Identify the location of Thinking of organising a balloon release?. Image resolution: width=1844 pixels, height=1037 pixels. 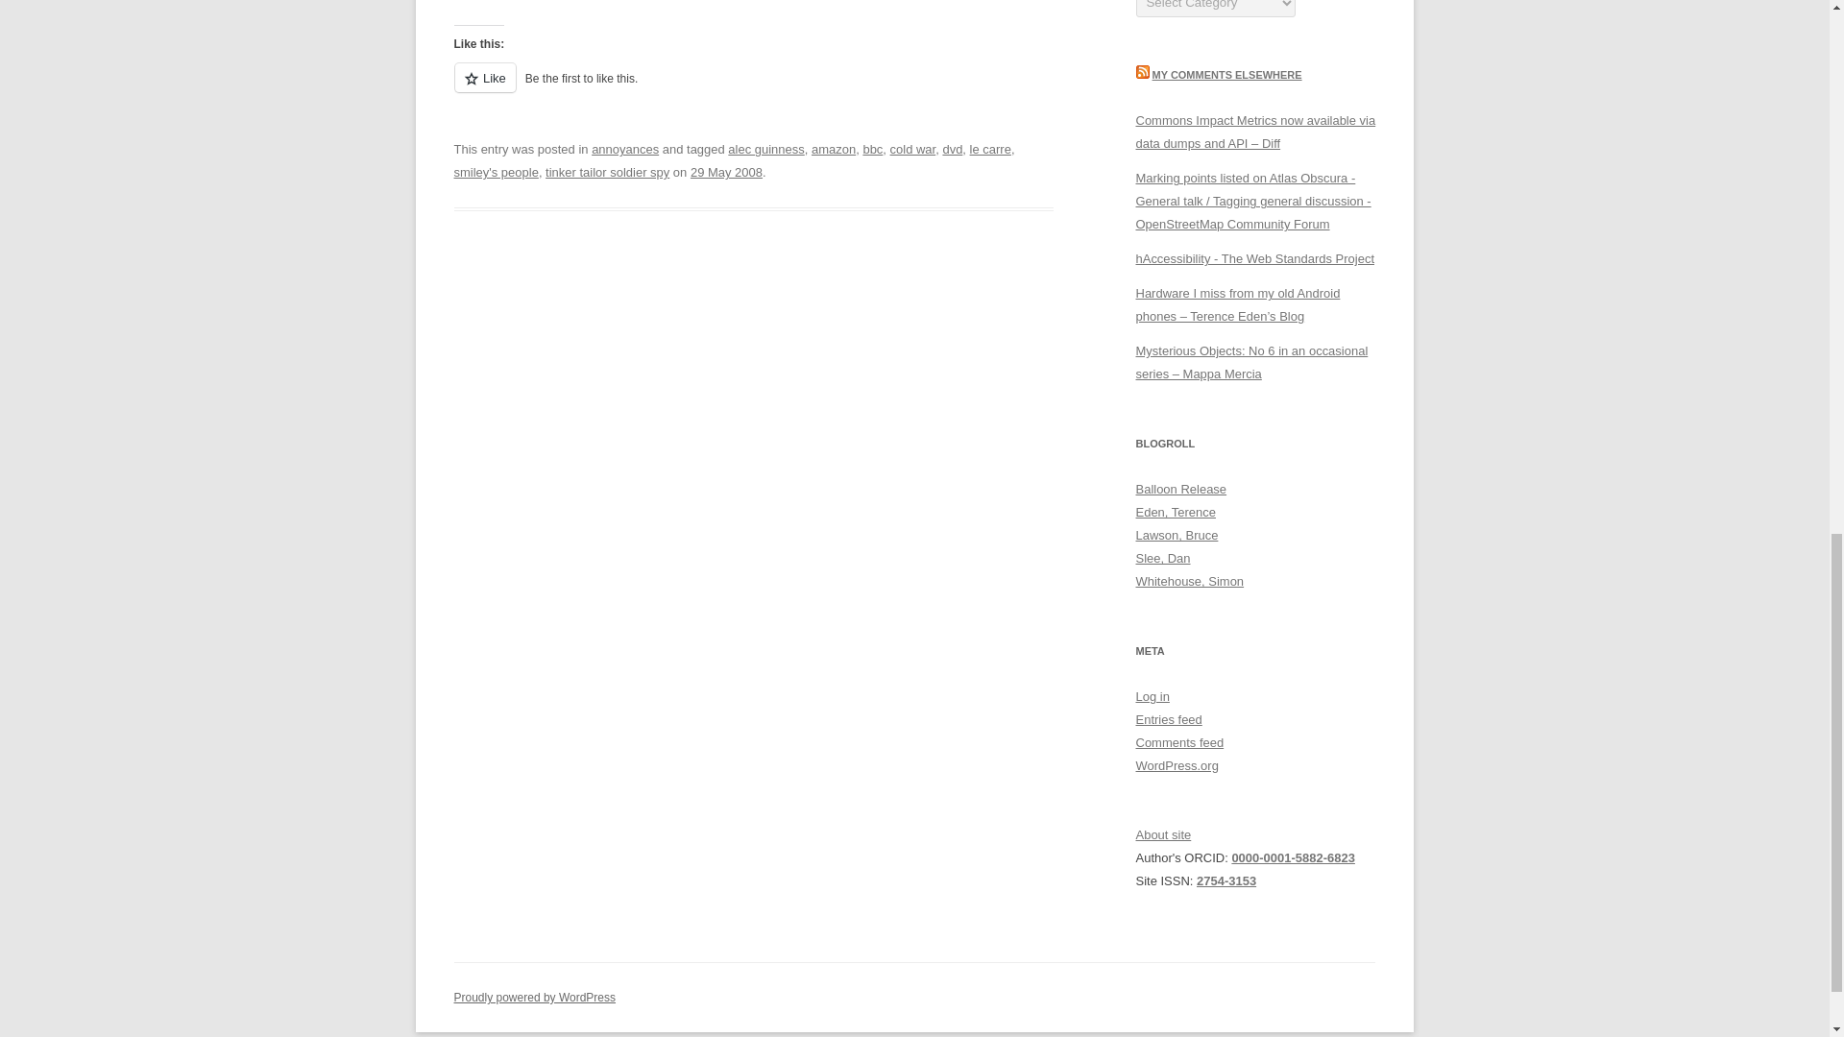
(1180, 490).